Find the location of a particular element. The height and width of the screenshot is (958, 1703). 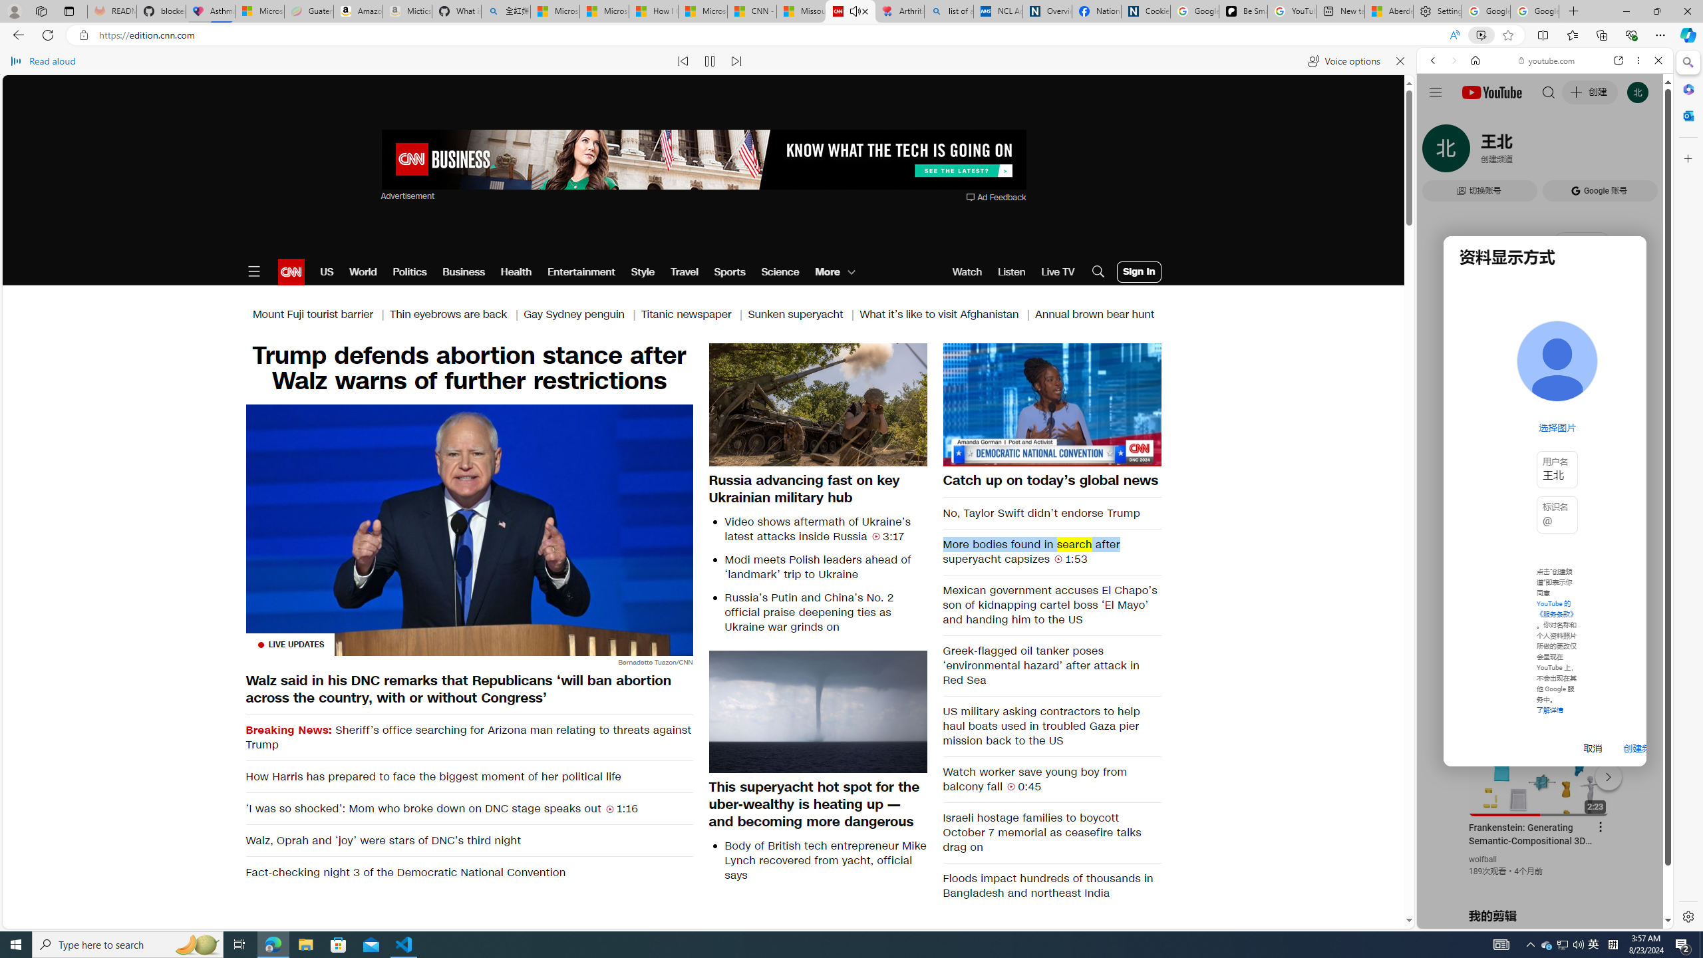

Mute is located at coordinates (961, 455).